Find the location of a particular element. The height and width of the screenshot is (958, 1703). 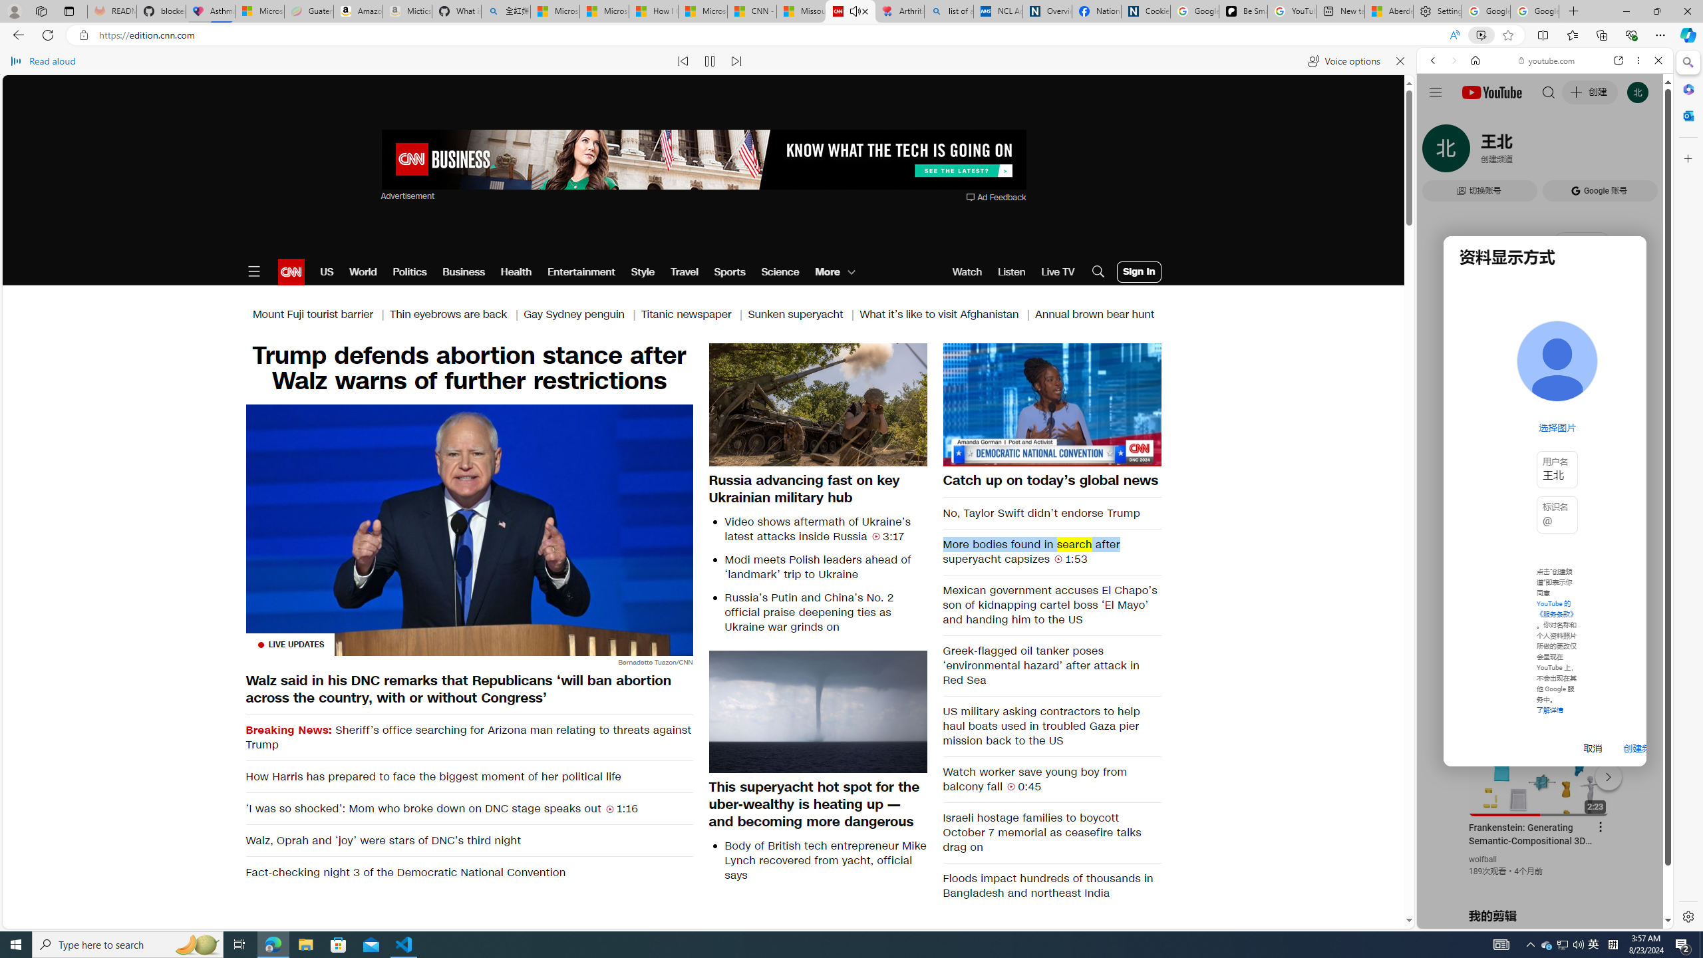

Mute is located at coordinates (961, 455).